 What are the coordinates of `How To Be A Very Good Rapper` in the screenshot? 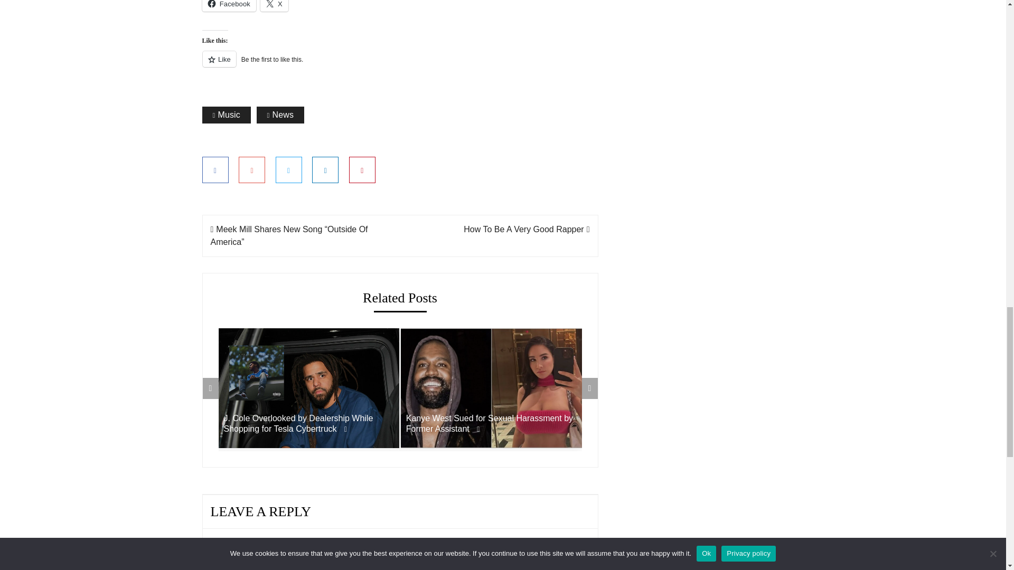 It's located at (526, 229).